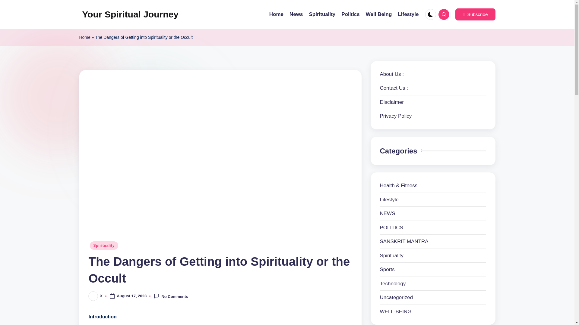 The width and height of the screenshot is (579, 325). I want to click on Lifestyle, so click(433, 200).